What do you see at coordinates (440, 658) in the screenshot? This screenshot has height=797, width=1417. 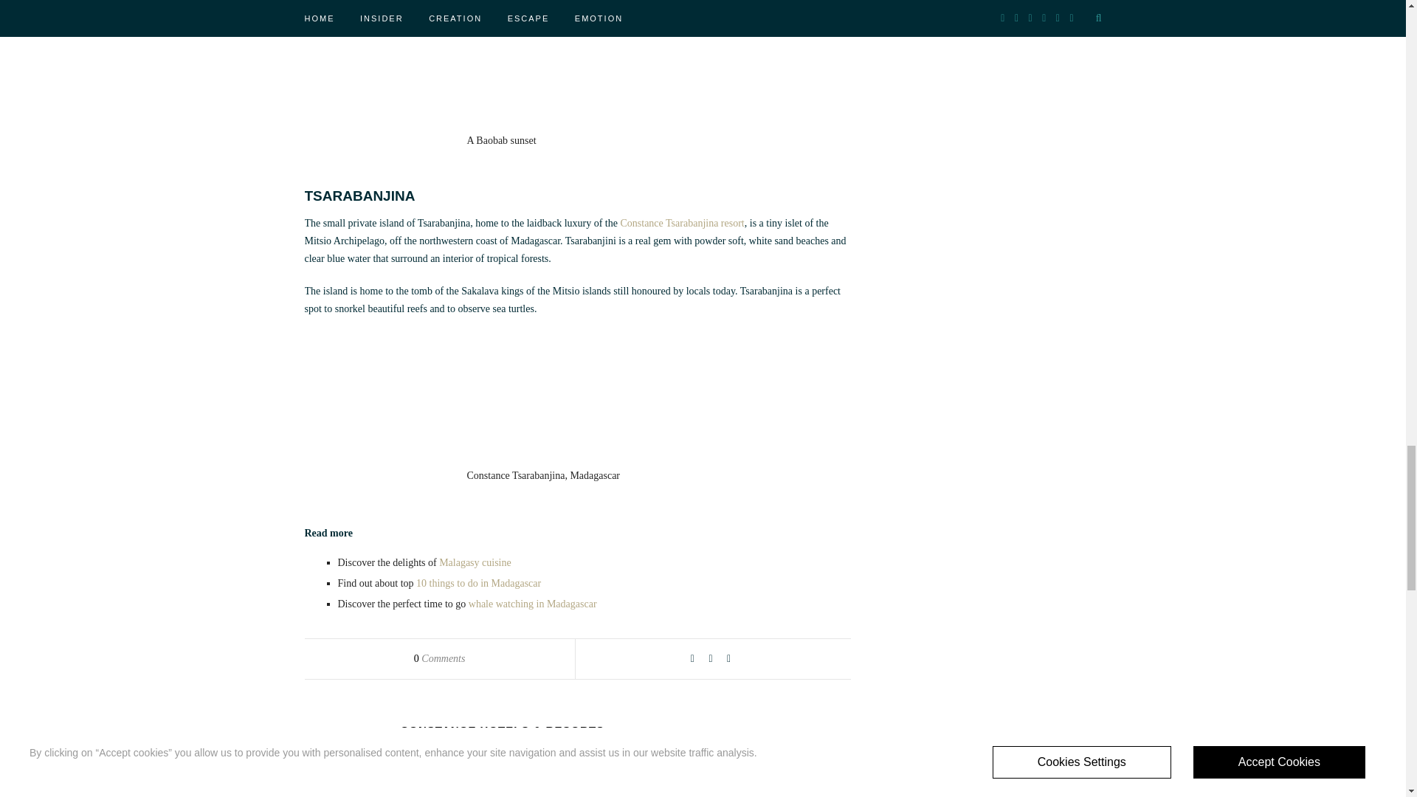 I see `0 Comments` at bounding box center [440, 658].